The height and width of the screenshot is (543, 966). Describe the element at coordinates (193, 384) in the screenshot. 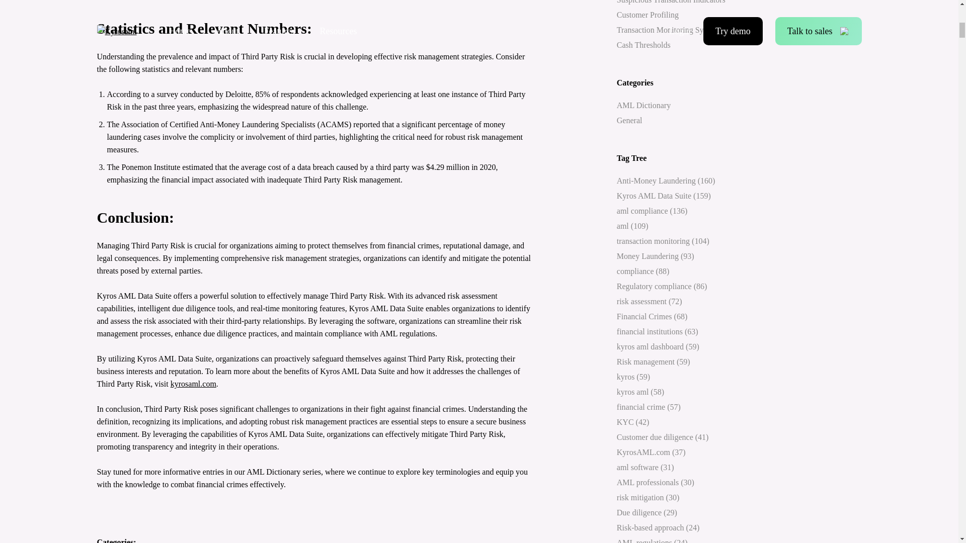

I see `kyrosaml.com` at that location.